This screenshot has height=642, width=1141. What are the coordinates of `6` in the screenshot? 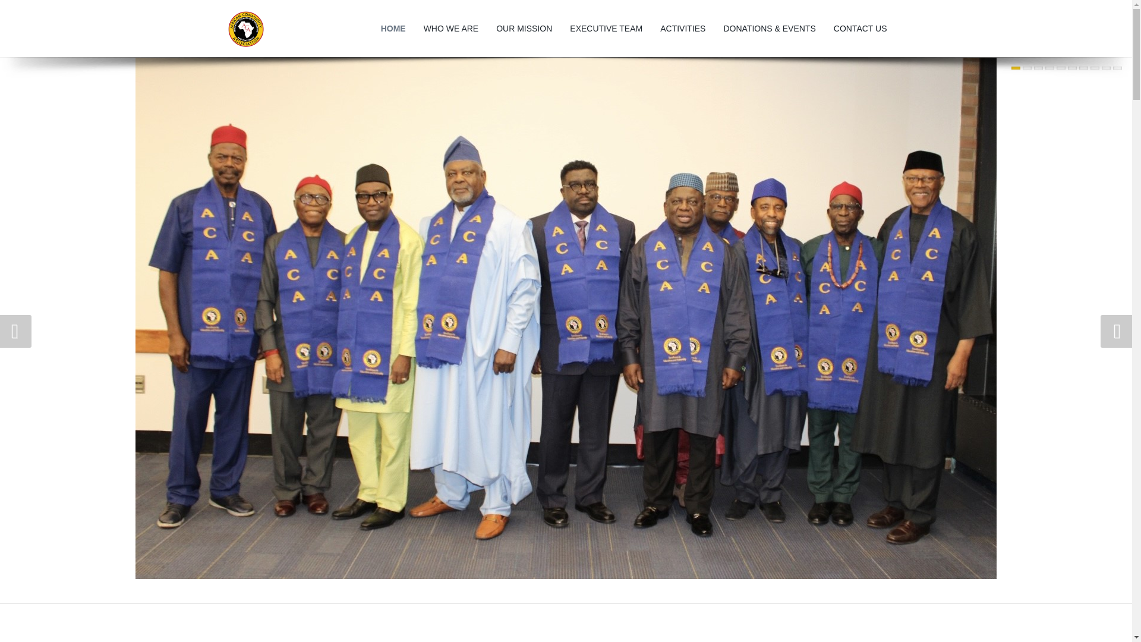 It's located at (1072, 68).